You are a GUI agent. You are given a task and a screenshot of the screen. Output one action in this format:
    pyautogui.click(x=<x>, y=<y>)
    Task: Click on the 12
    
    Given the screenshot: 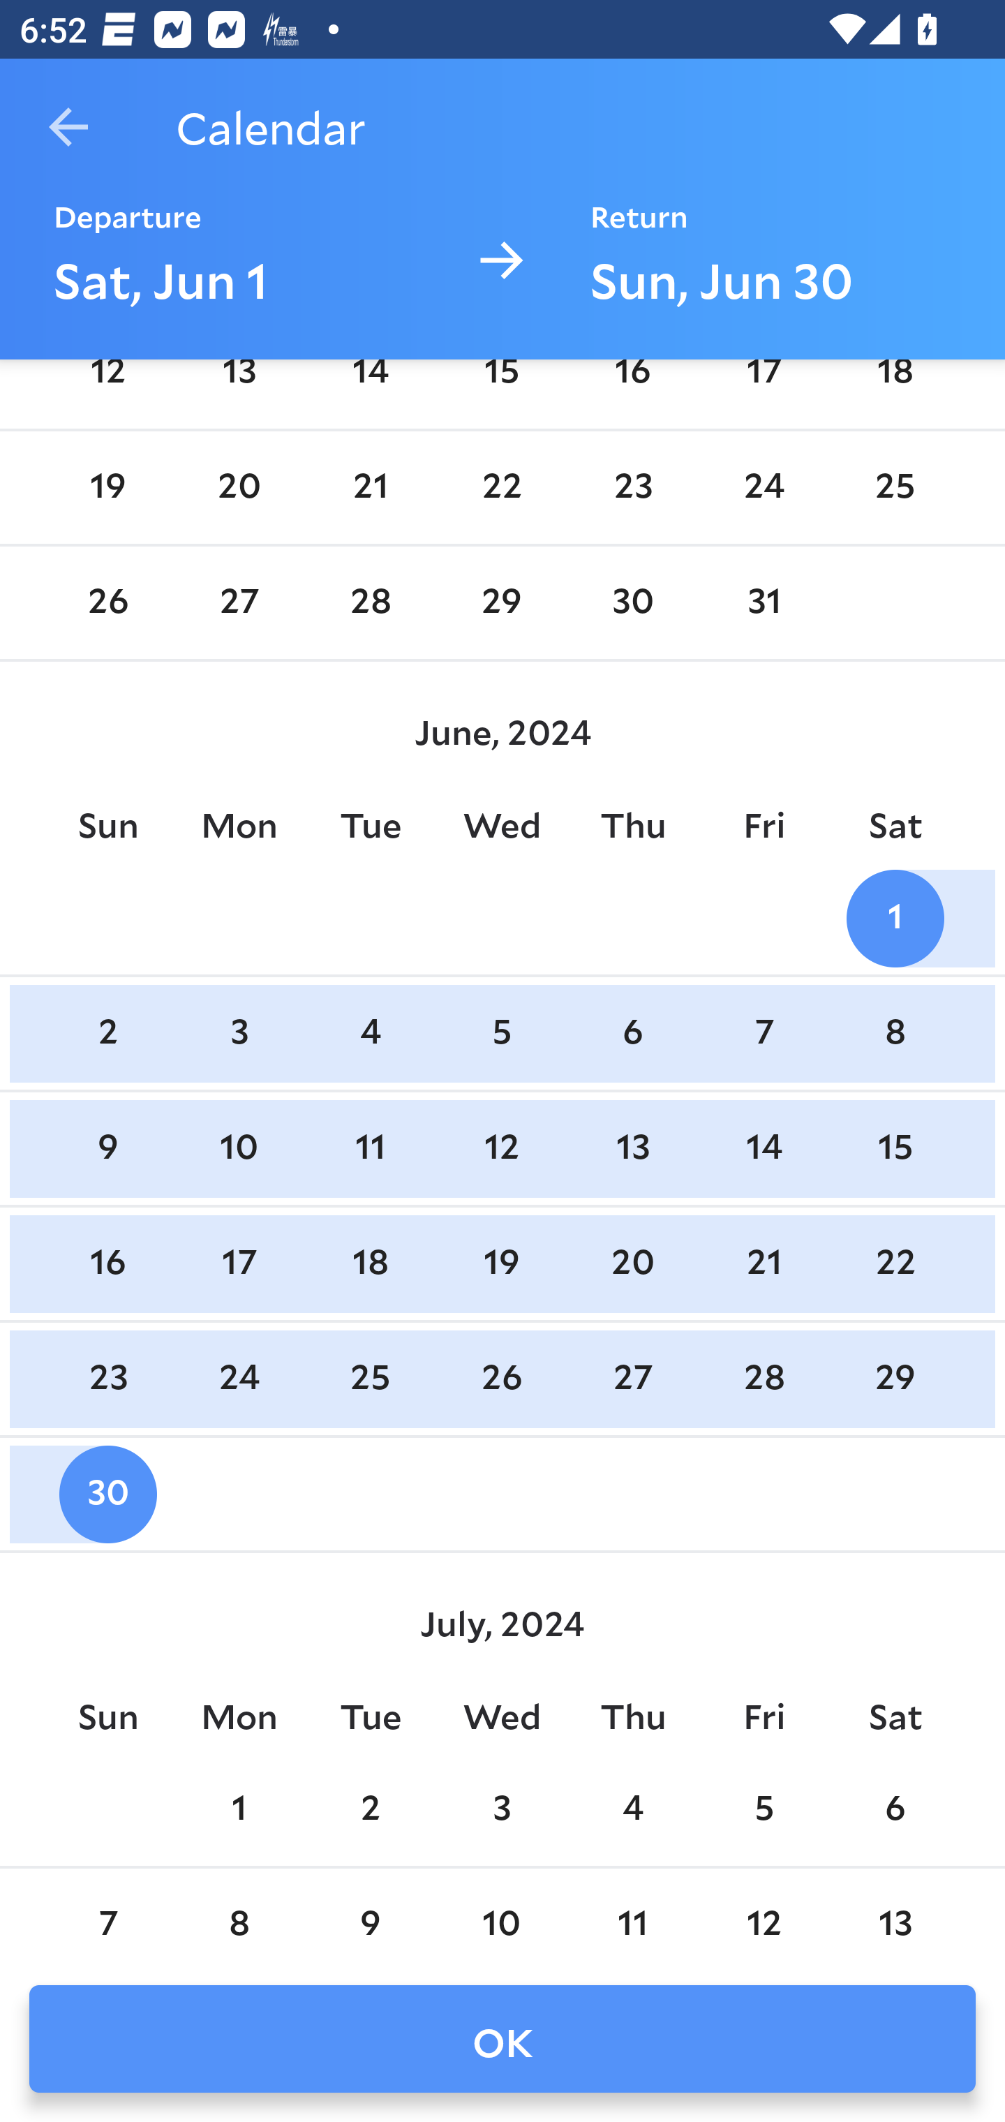 What is the action you would take?
    pyautogui.click(x=107, y=389)
    